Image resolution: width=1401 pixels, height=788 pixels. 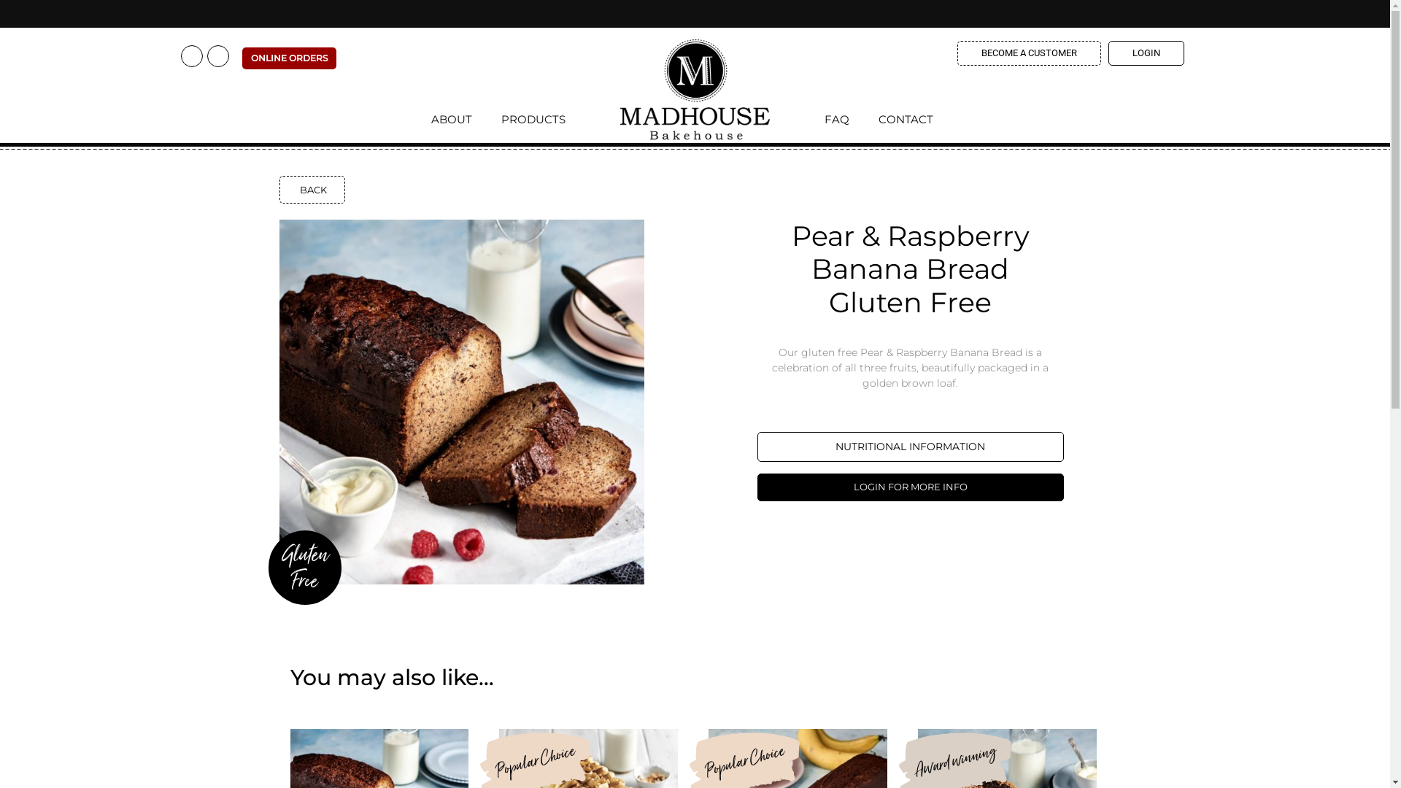 I want to click on ONLINE ORDERS, so click(x=289, y=58).